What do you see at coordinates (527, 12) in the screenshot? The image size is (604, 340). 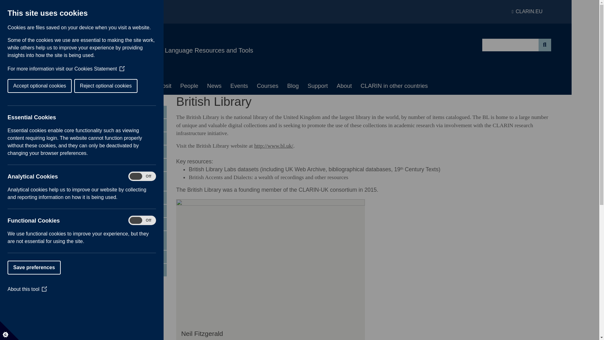 I see `CLARIN` at bounding box center [527, 12].